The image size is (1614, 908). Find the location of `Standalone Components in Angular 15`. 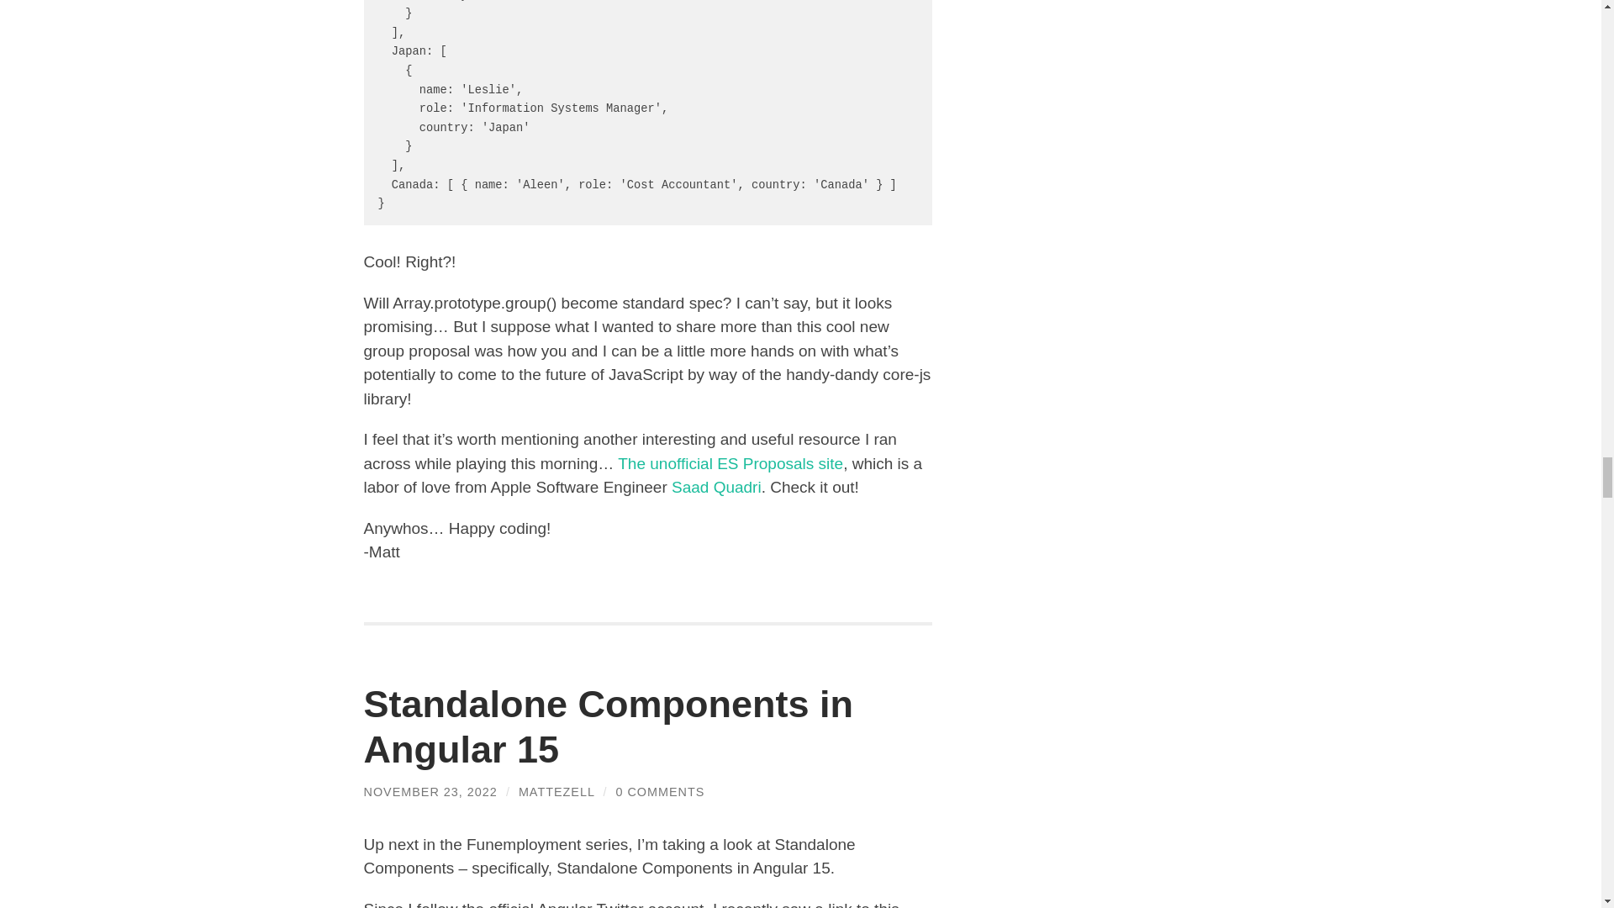

Standalone Components in Angular 15 is located at coordinates (609, 726).